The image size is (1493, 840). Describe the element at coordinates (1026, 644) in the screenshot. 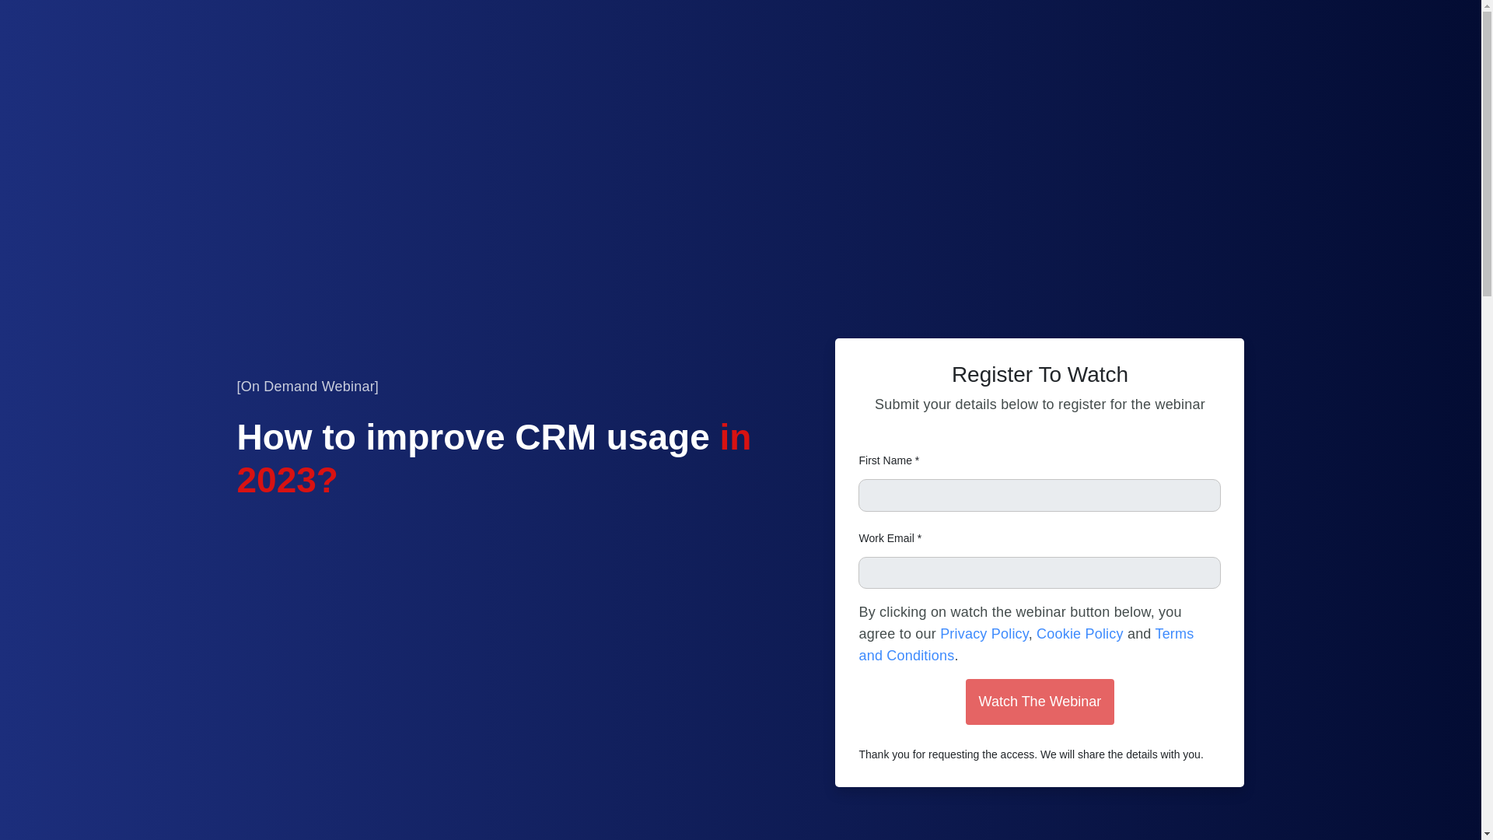

I see `Terms and Conditions` at that location.